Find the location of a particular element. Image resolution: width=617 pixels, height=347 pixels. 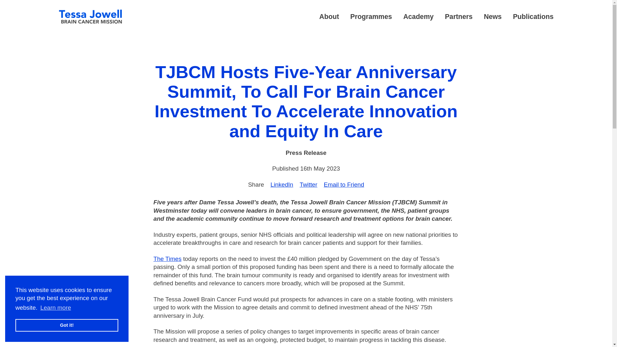

LinkedIn is located at coordinates (282, 184).